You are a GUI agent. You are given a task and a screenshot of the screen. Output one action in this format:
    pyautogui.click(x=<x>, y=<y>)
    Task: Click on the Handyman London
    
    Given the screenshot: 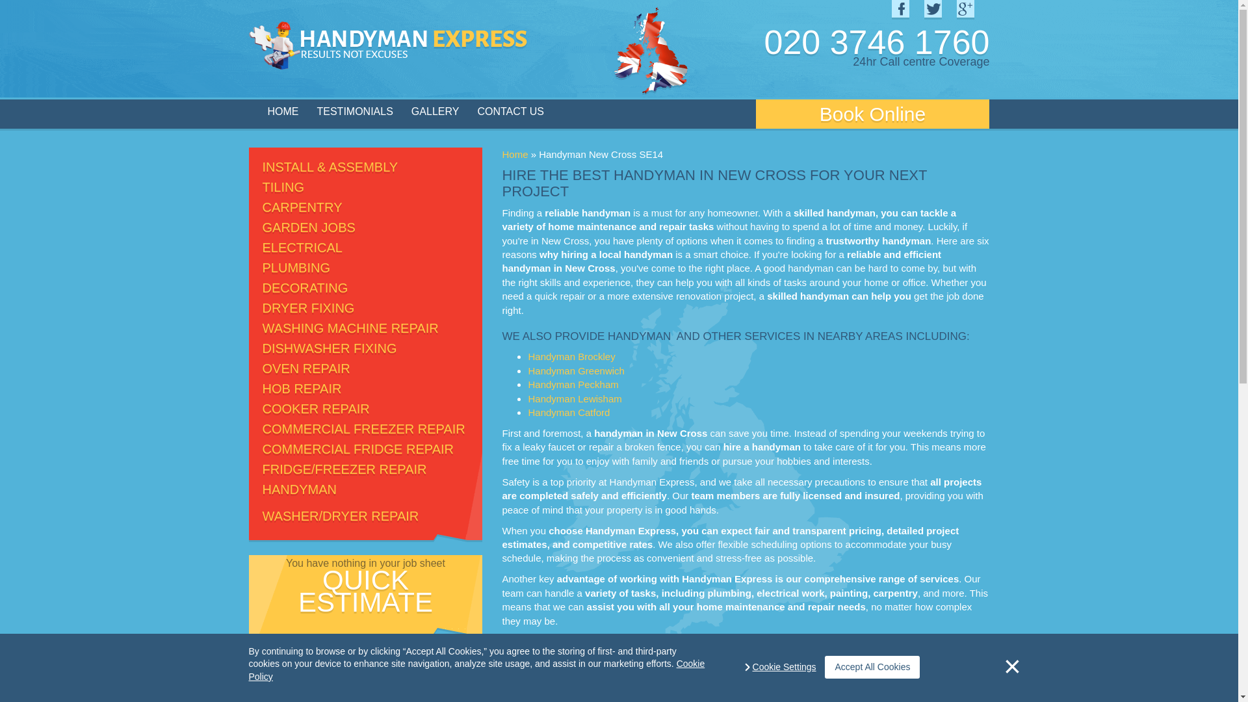 What is the action you would take?
    pyautogui.click(x=283, y=112)
    